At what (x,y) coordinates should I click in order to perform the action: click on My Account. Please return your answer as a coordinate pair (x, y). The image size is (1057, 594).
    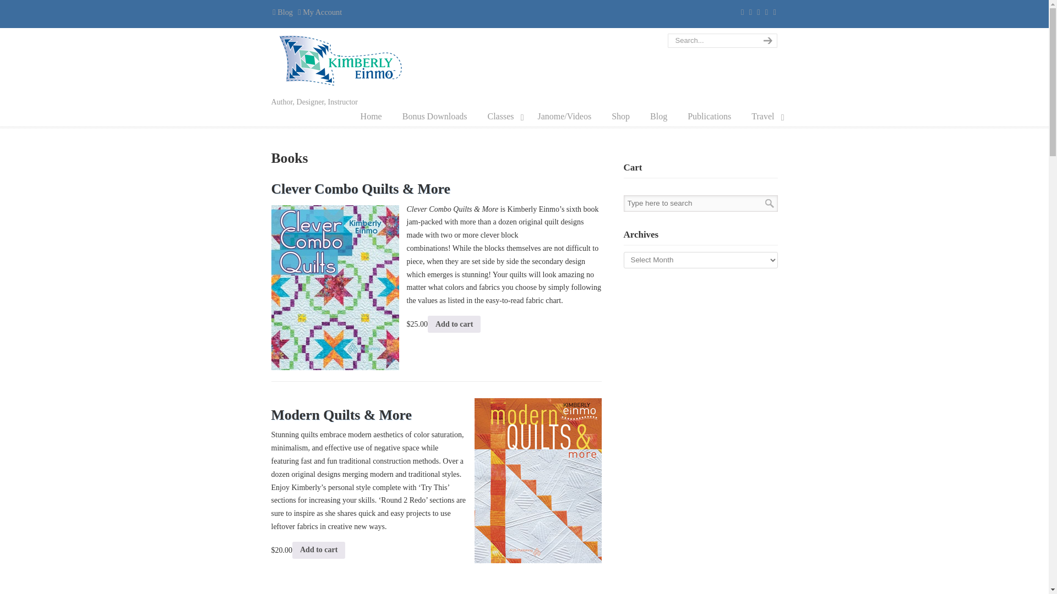
    Looking at the image, I should click on (319, 12).